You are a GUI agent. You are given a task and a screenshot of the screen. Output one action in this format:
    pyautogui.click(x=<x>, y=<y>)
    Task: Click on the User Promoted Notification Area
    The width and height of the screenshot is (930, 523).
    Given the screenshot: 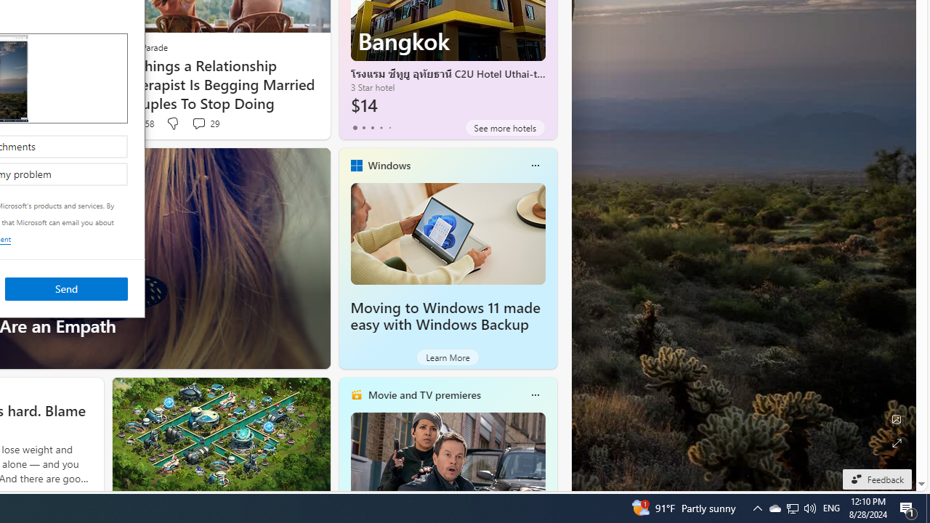 What is the action you would take?
    pyautogui.click(x=792, y=508)
    